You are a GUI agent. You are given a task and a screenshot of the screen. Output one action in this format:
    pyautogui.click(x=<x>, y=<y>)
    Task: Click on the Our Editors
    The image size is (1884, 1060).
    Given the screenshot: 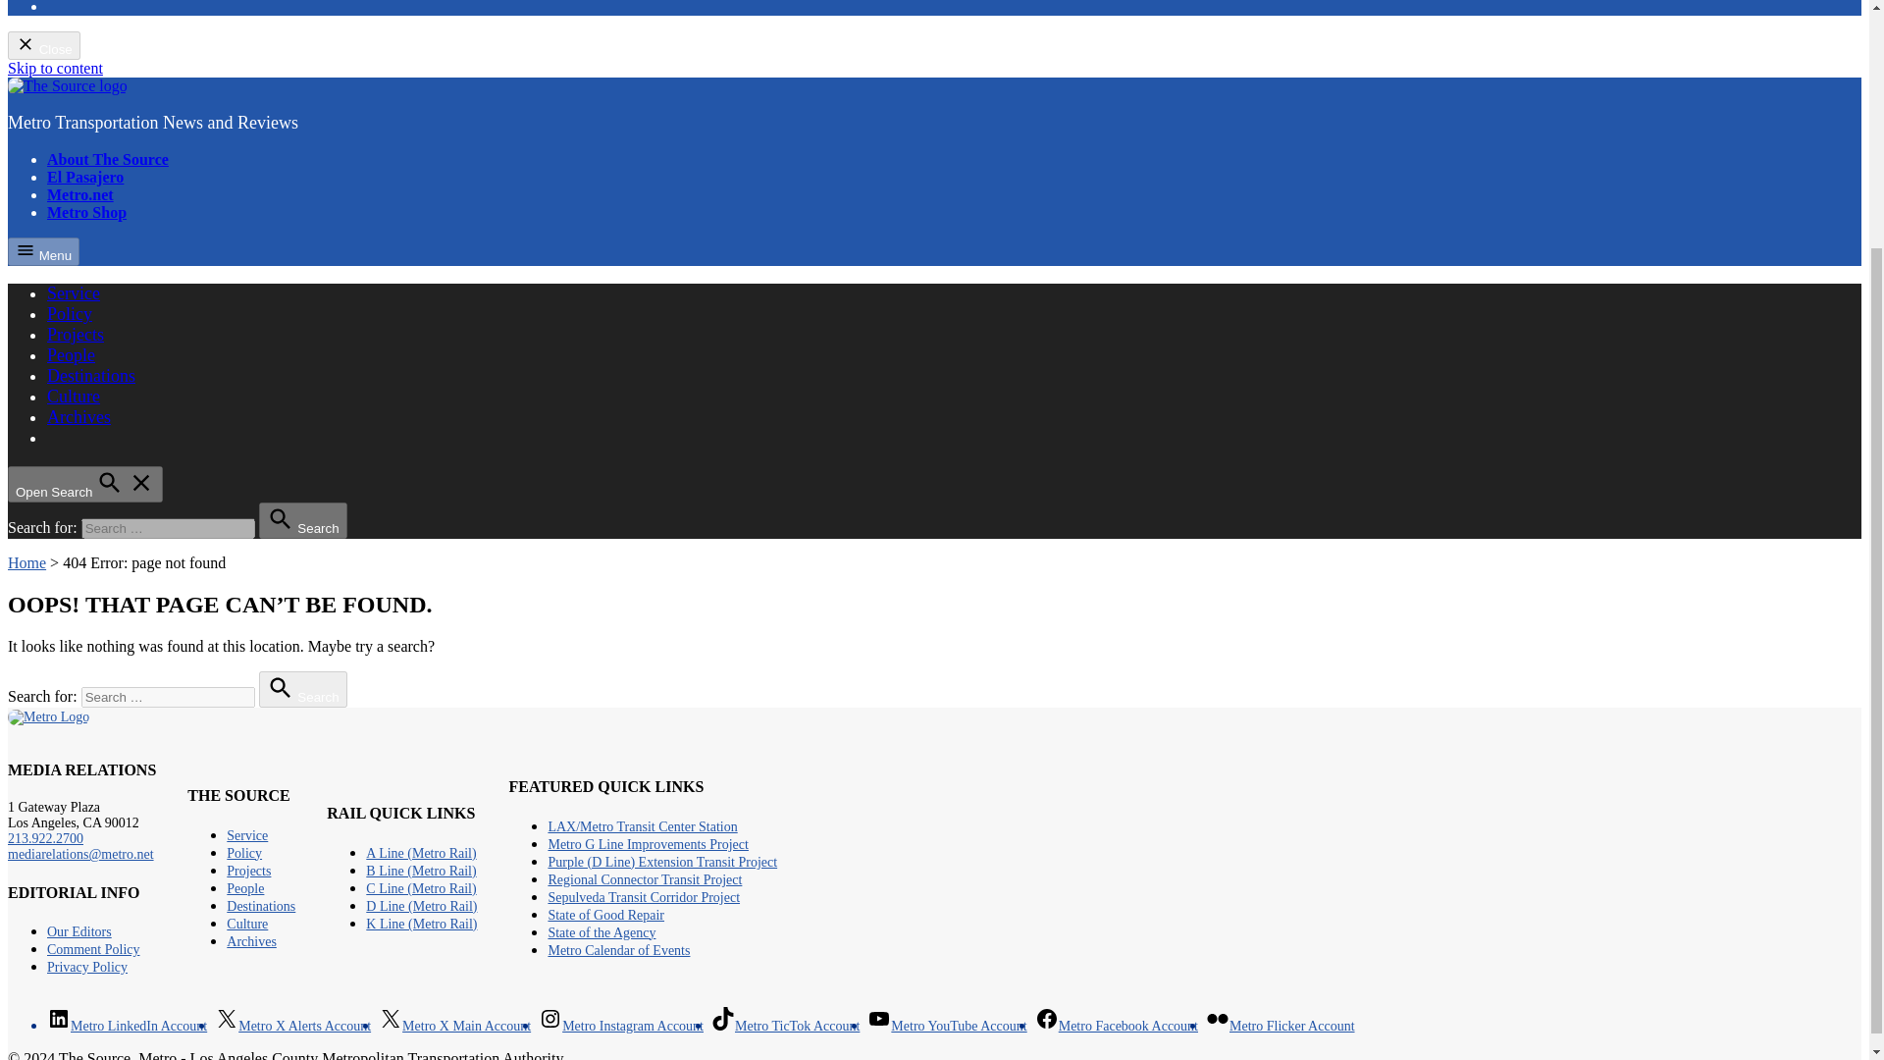 What is the action you would take?
    pyautogui.click(x=78, y=930)
    